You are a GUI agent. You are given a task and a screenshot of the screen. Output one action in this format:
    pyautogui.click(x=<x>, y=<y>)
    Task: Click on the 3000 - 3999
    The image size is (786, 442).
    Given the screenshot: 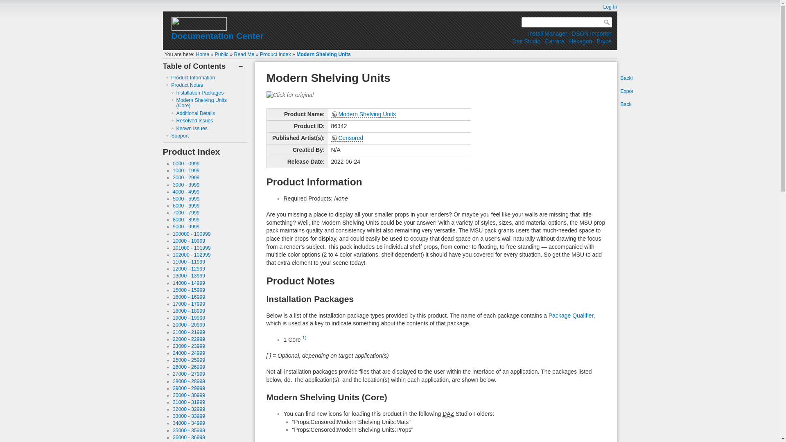 What is the action you would take?
    pyautogui.click(x=186, y=185)
    